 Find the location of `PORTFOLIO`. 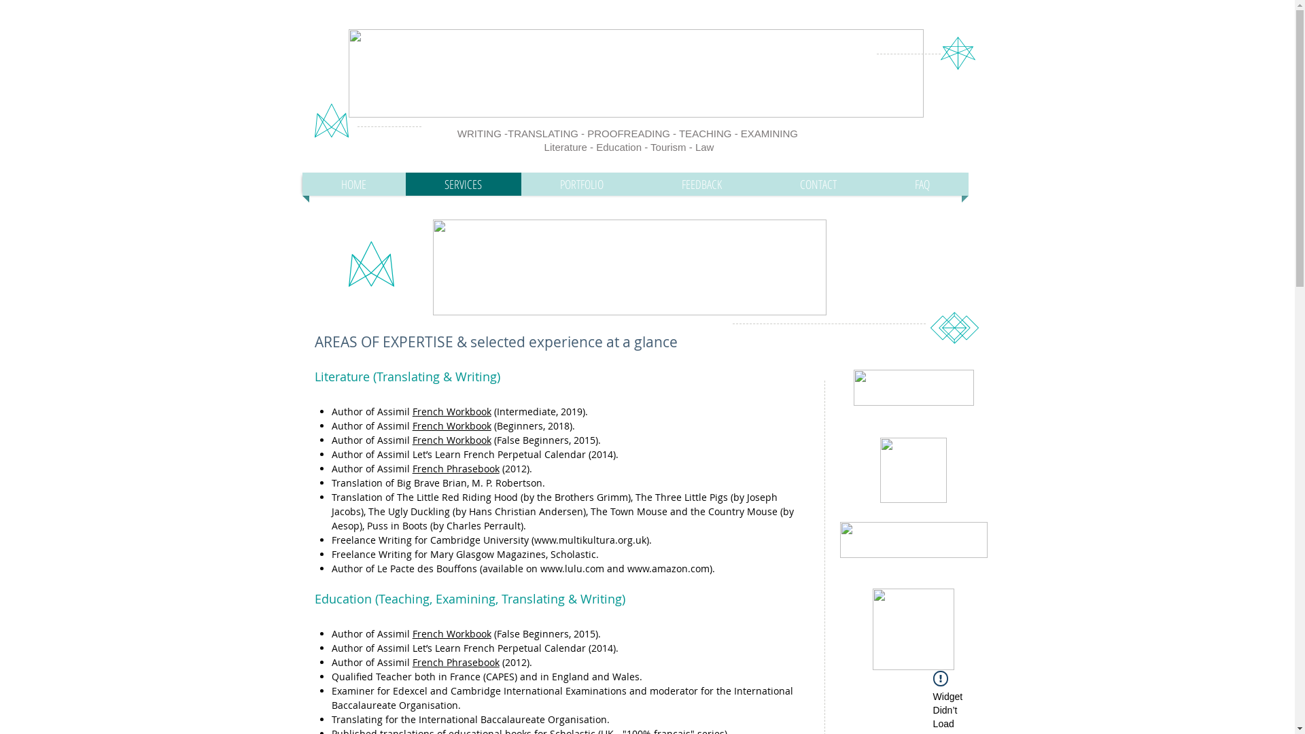

PORTFOLIO is located at coordinates (582, 184).